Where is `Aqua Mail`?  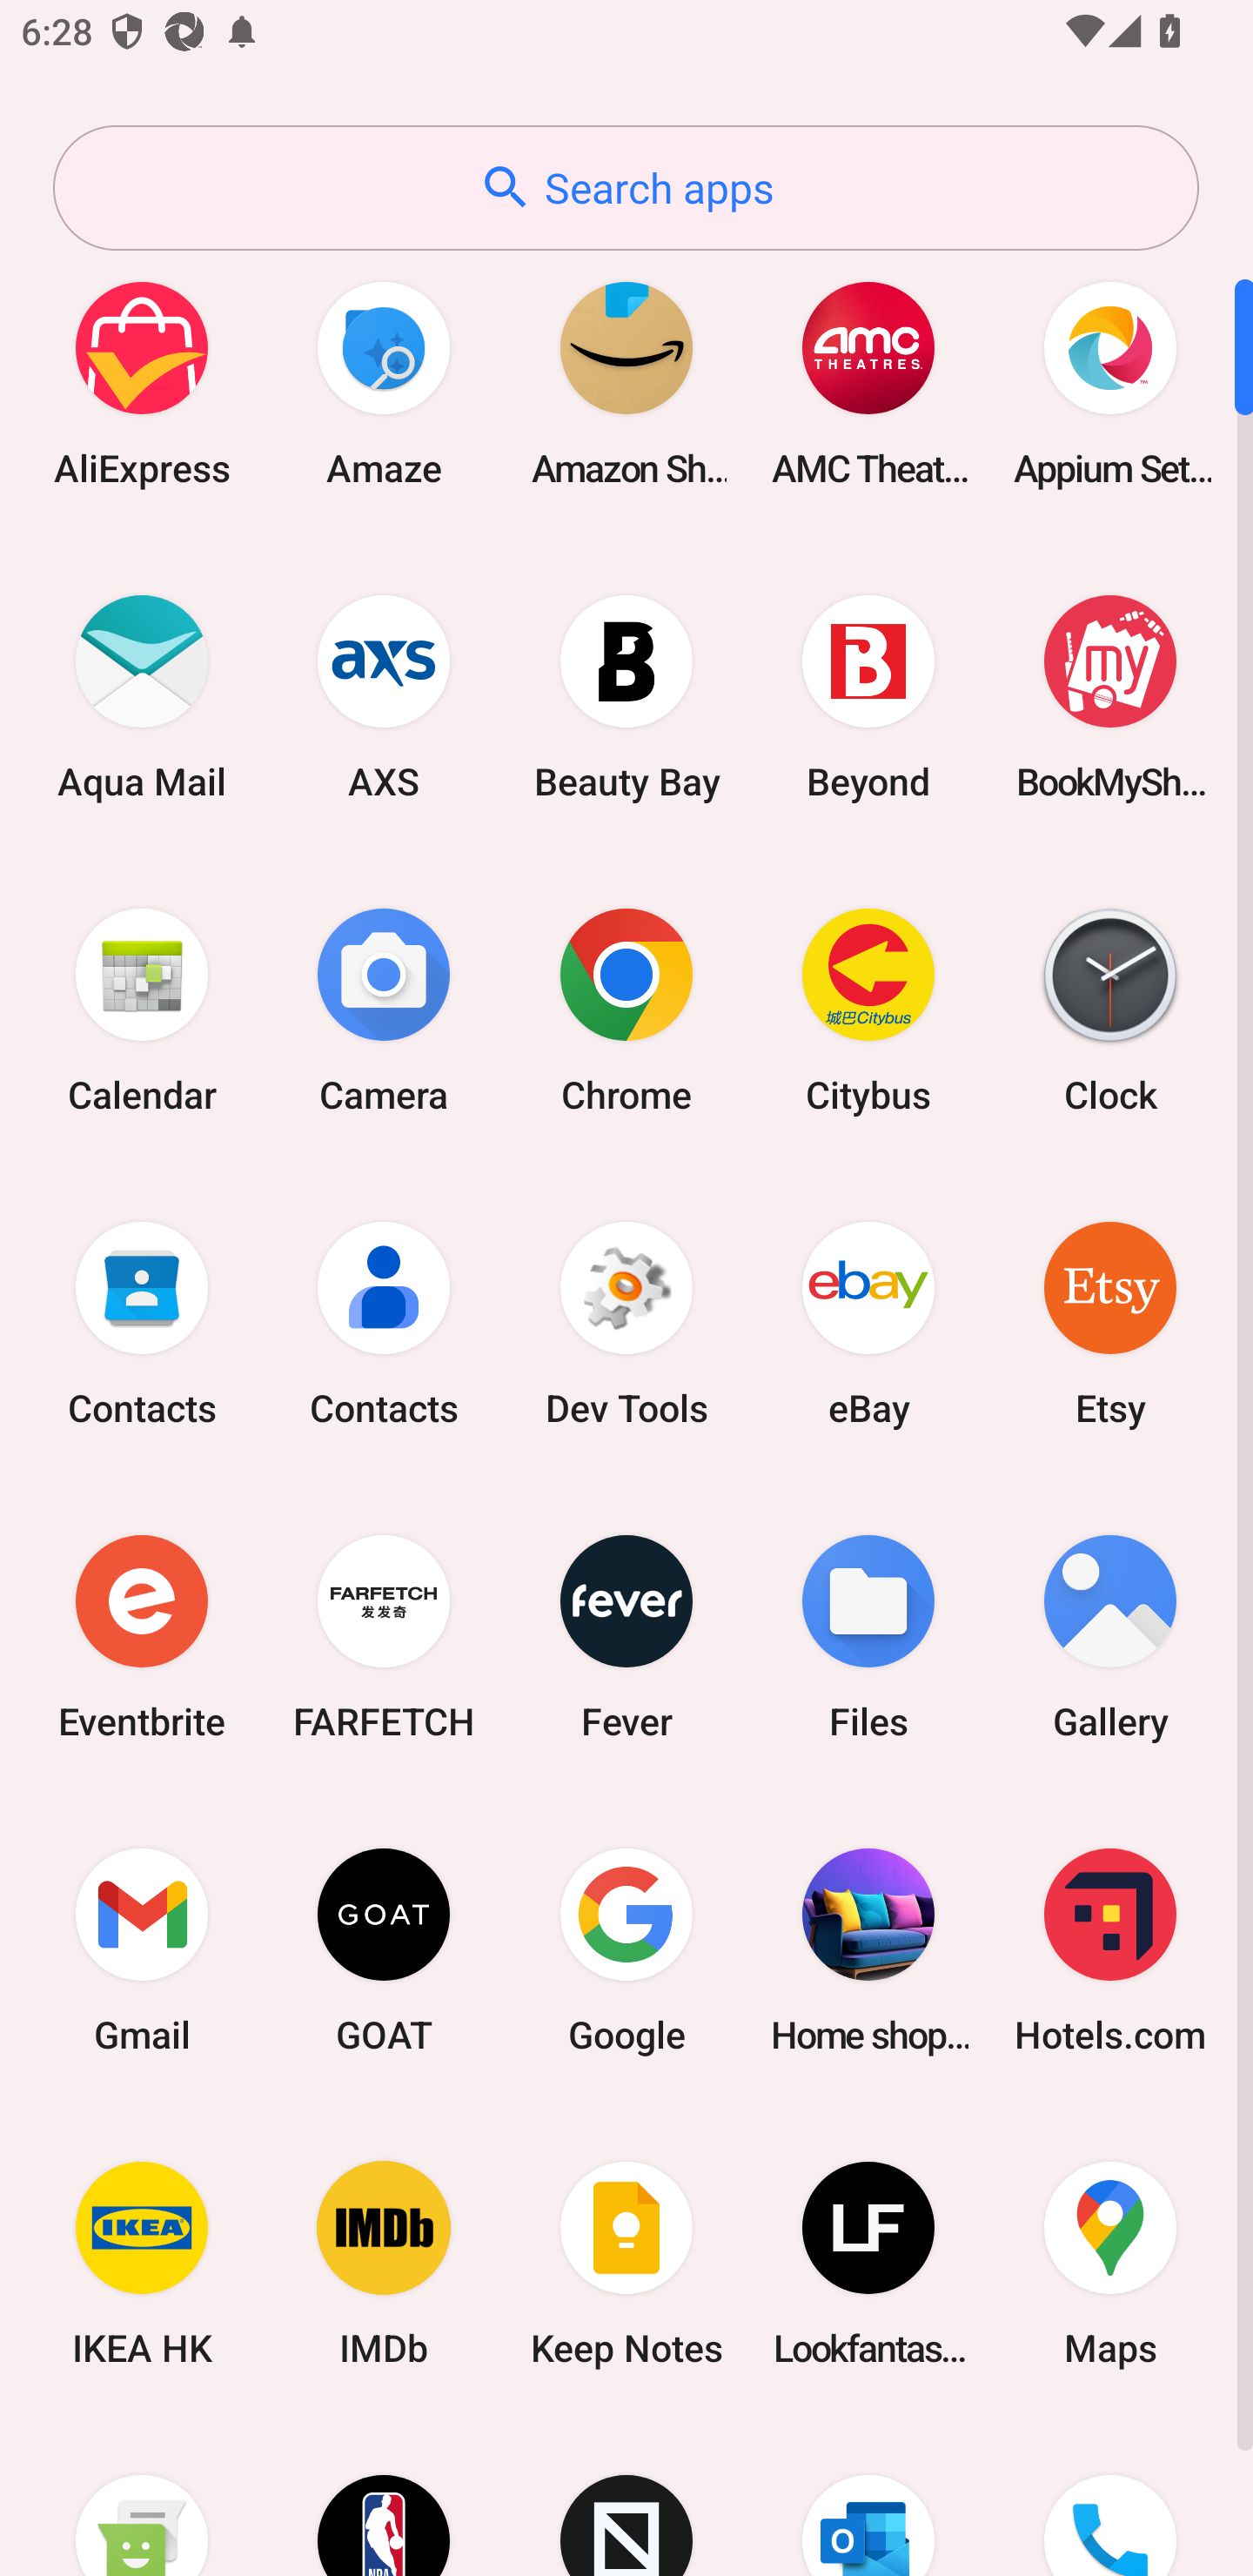 Aqua Mail is located at coordinates (142, 696).